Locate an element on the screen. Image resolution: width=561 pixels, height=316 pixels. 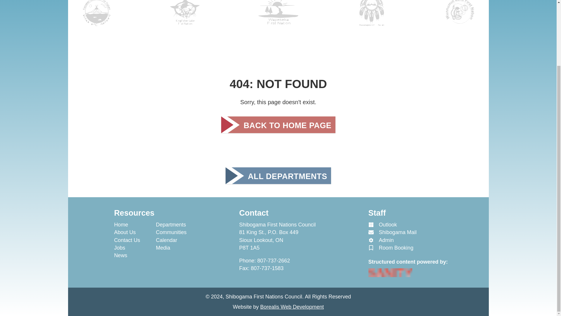
Wunnumin Lake First Nation is located at coordinates (460, 16).